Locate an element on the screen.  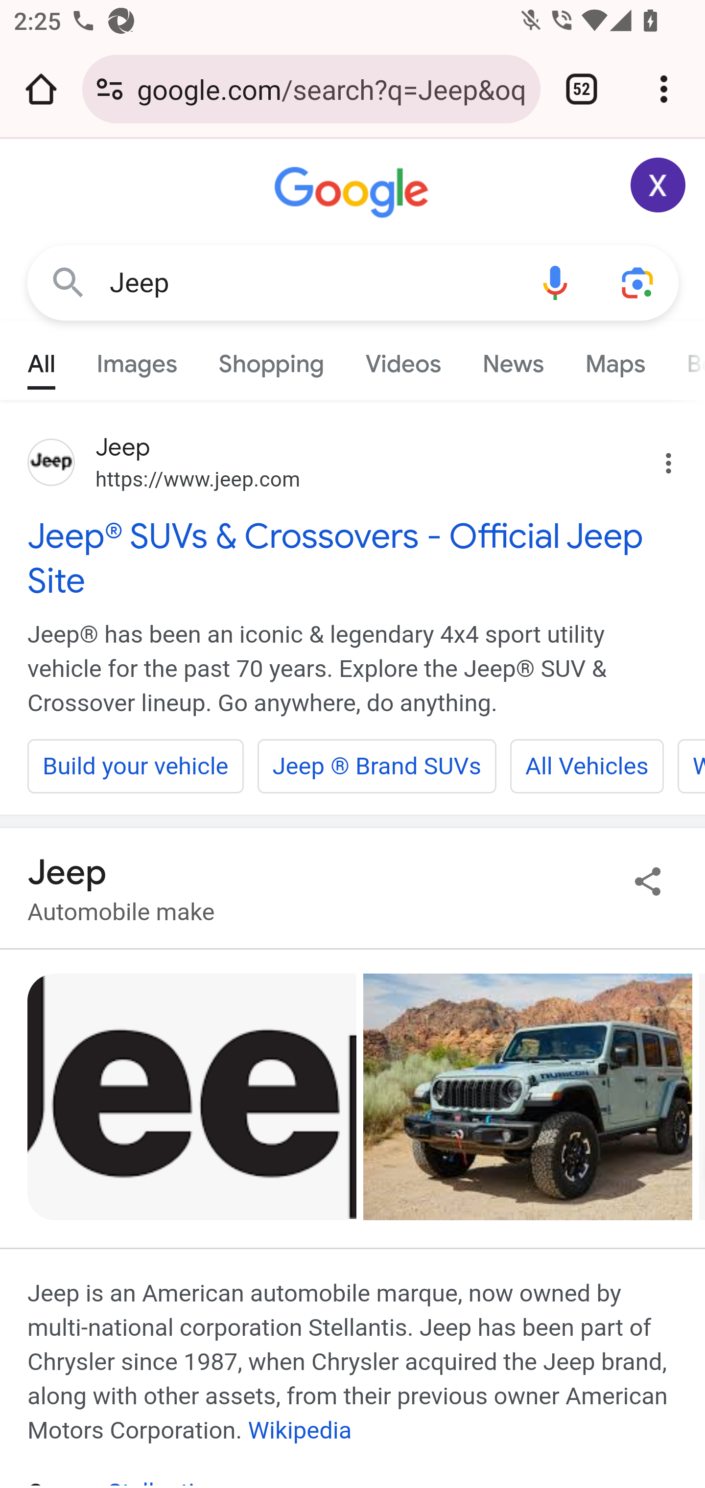
Google Search is located at coordinates (69, 282).